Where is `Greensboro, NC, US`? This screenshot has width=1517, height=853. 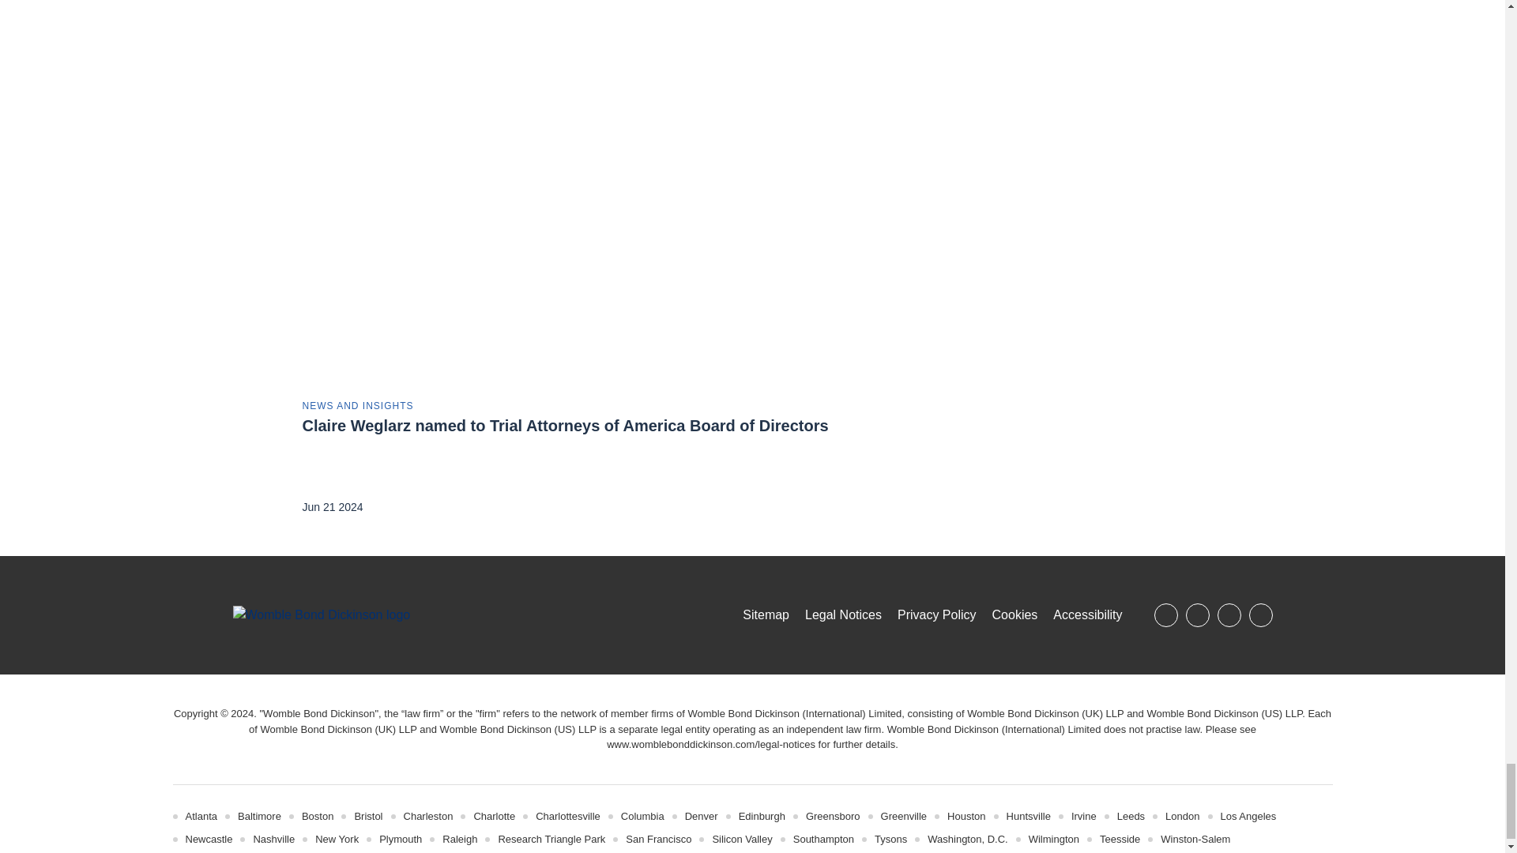 Greensboro, NC, US is located at coordinates (833, 817).